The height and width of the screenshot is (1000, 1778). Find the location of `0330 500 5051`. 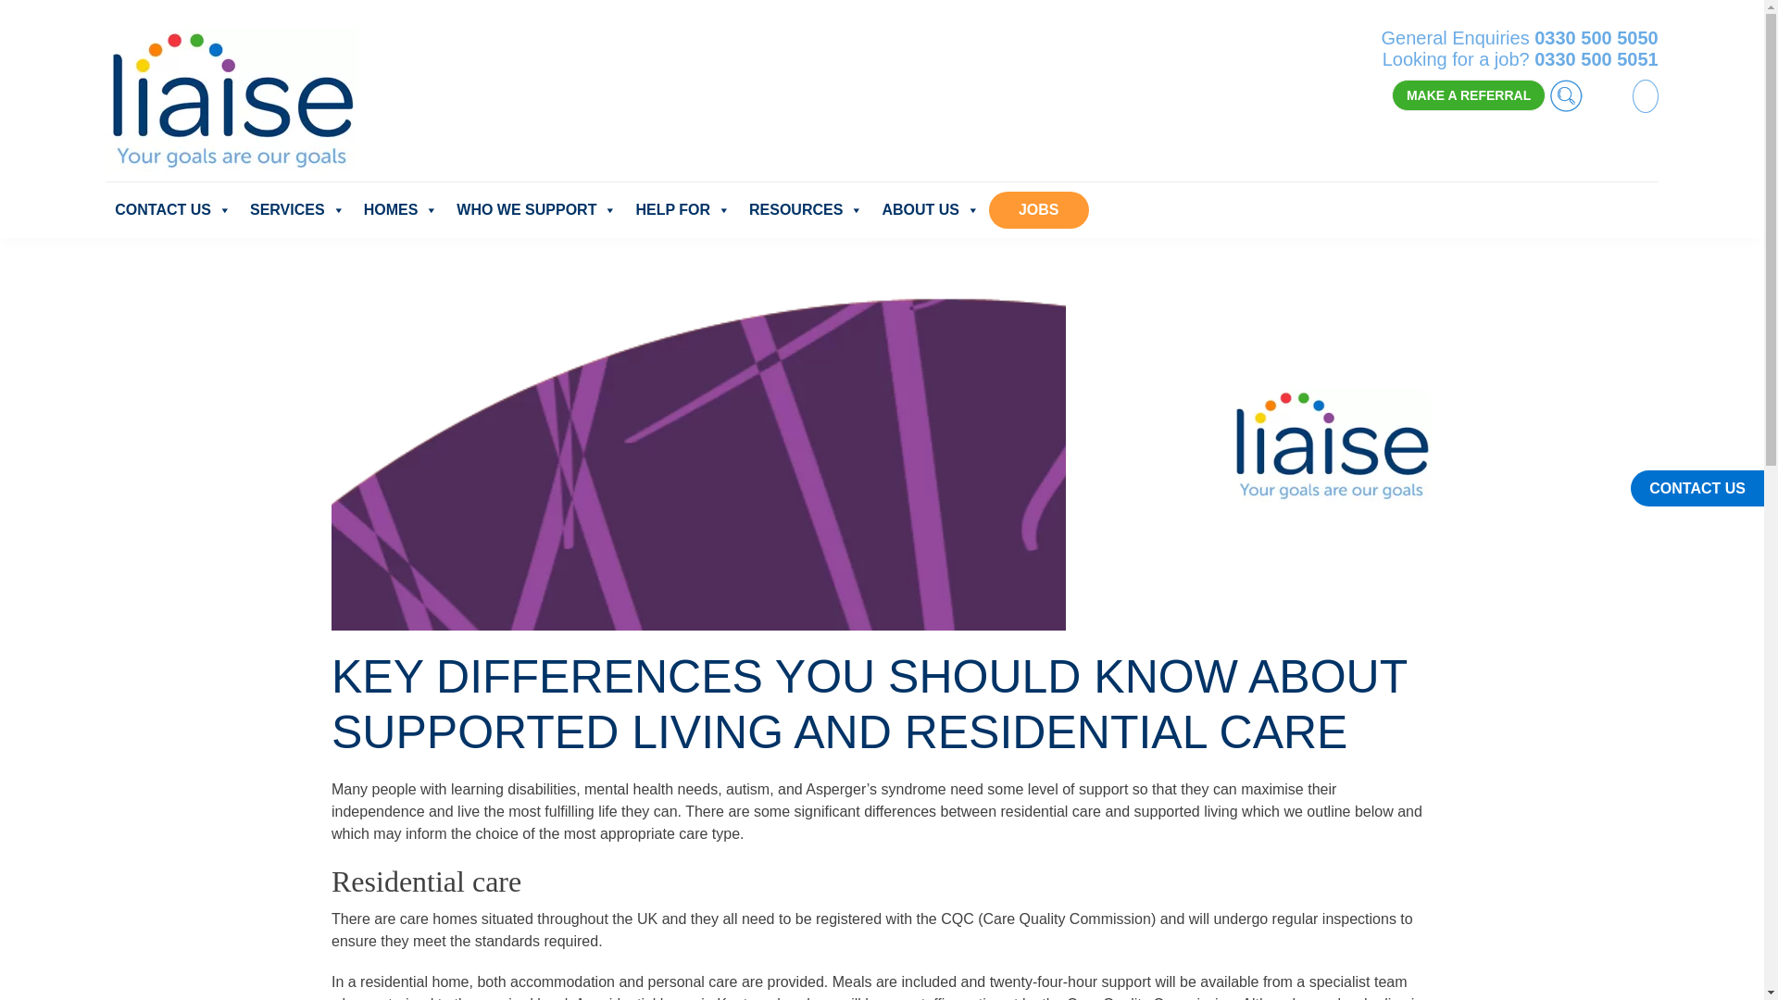

0330 500 5051 is located at coordinates (1595, 58).